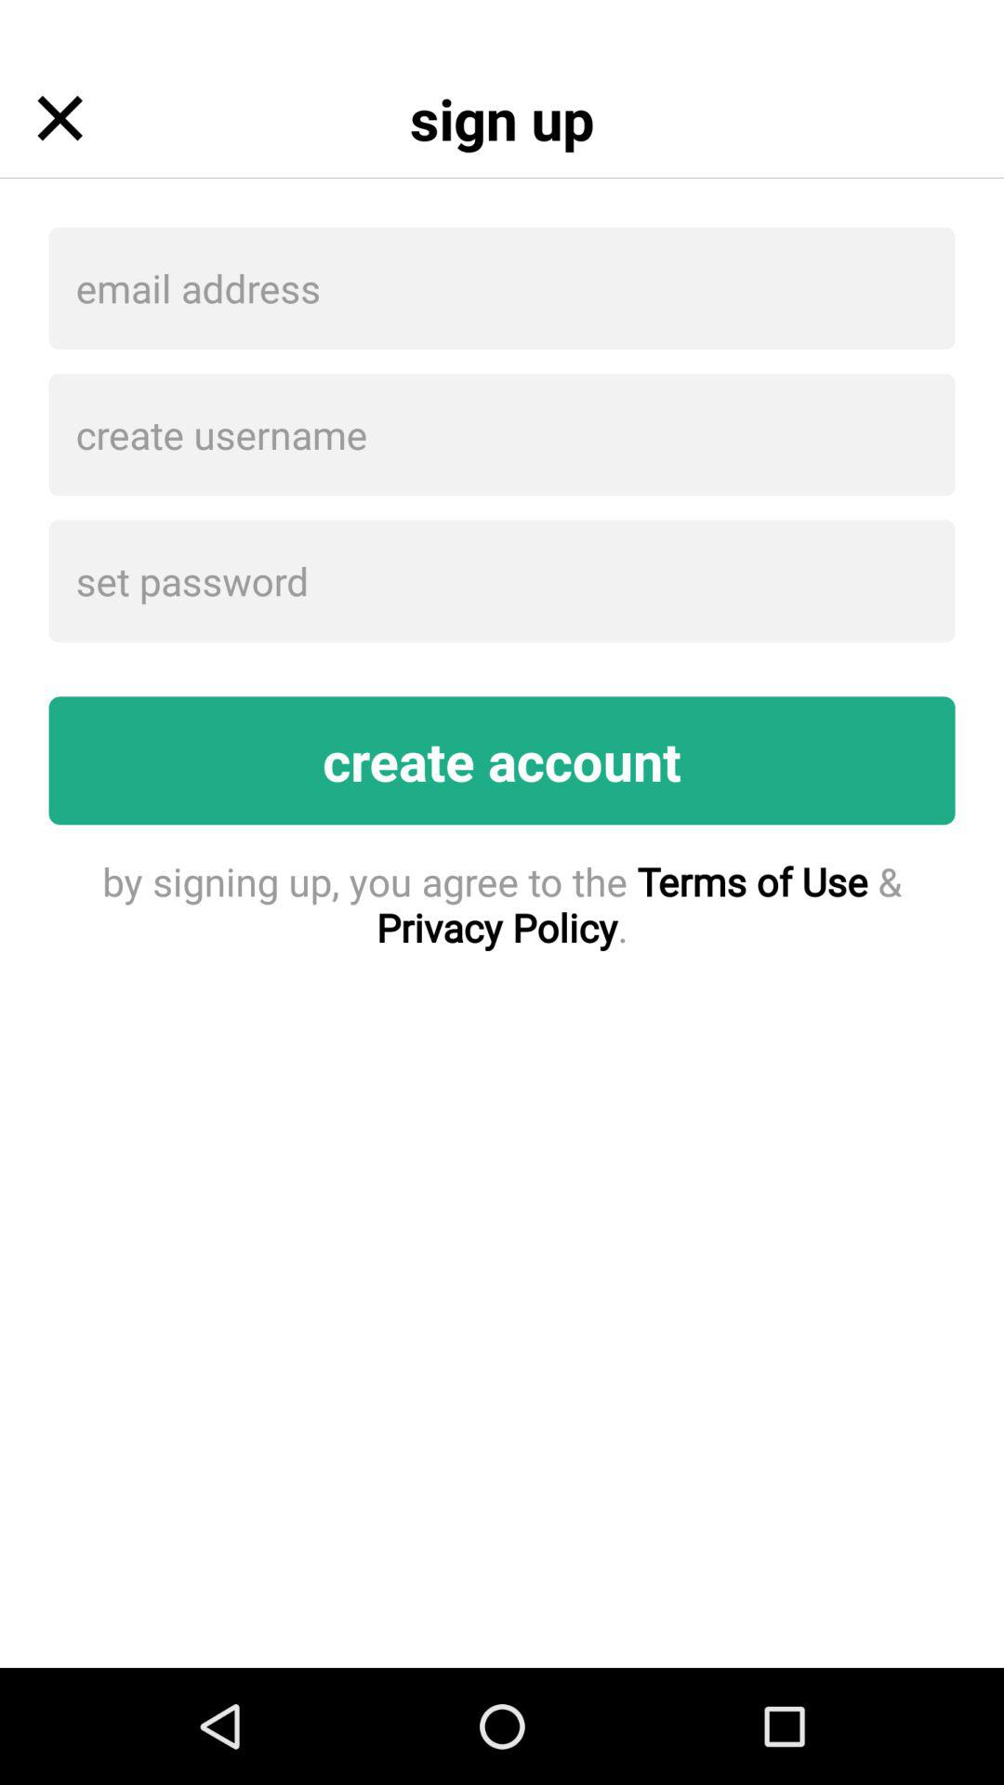 The image size is (1004, 1785). What do you see at coordinates (502, 904) in the screenshot?
I see `scroll to by signing up` at bounding box center [502, 904].